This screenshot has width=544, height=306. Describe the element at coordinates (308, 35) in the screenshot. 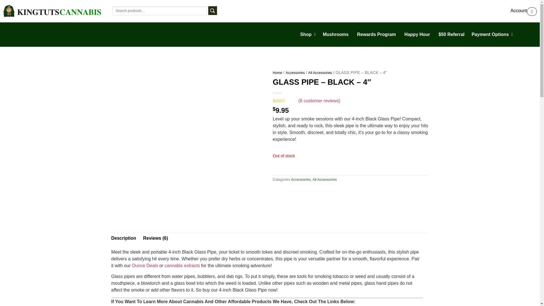

I see `Shop` at that location.